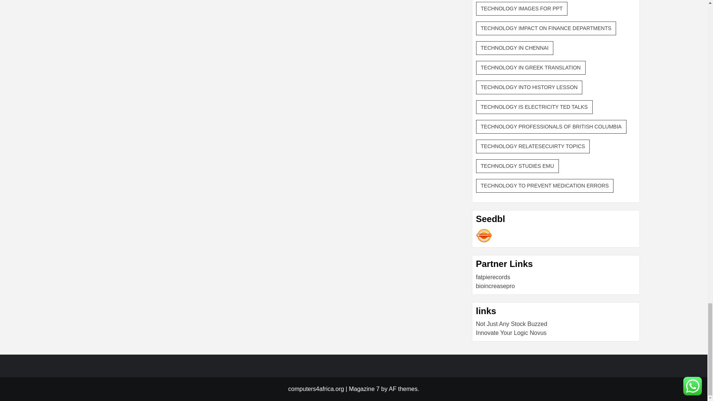 This screenshot has height=401, width=713. I want to click on Seedbacklink, so click(484, 235).